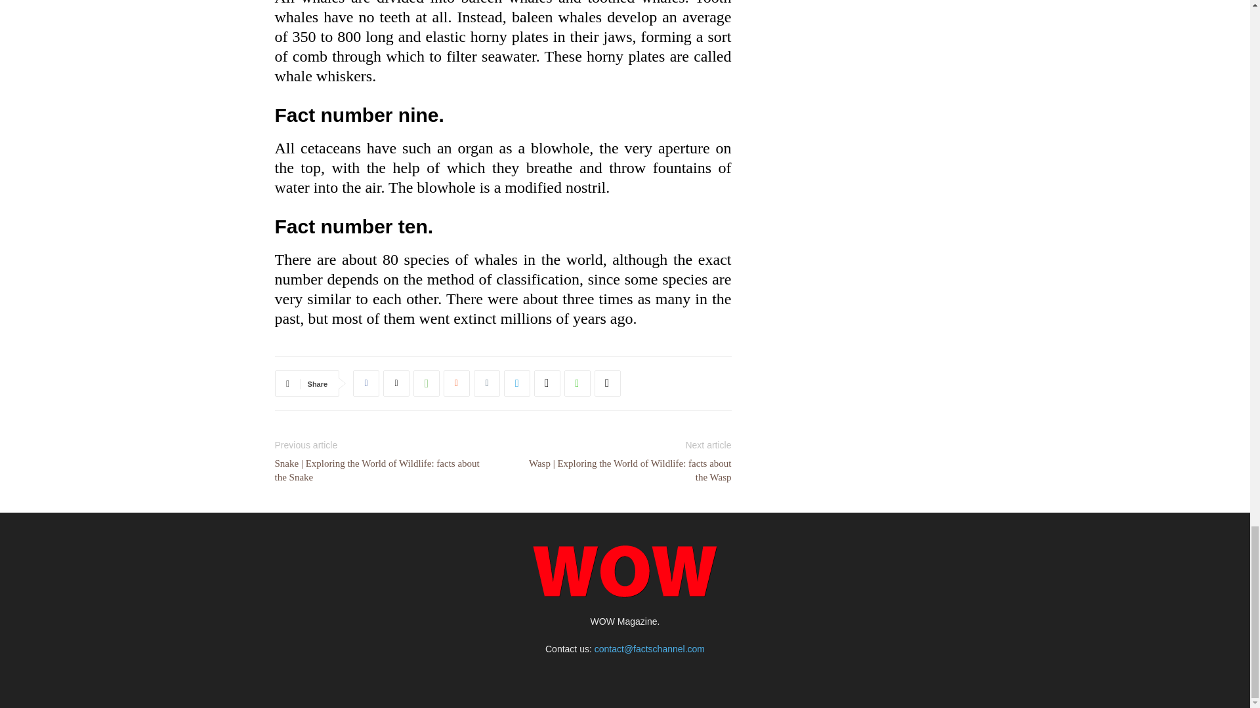  Describe the element at coordinates (427, 383) in the screenshot. I see `WhatsApp` at that location.